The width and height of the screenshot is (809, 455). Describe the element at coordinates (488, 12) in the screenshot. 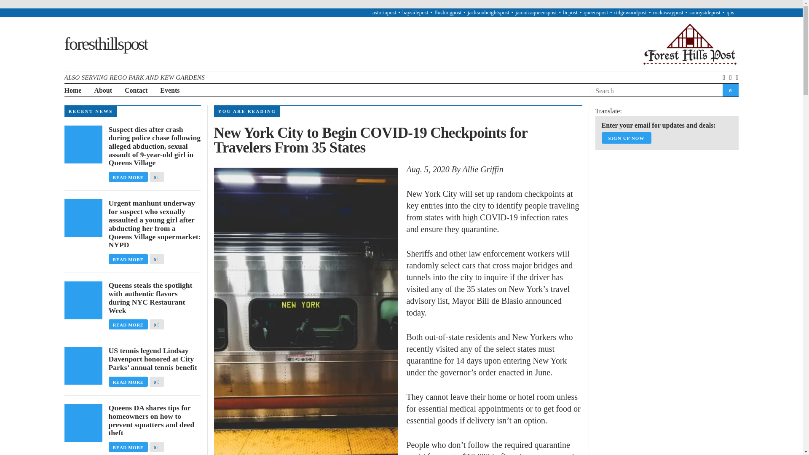

I see `jacksonheightspost` at that location.